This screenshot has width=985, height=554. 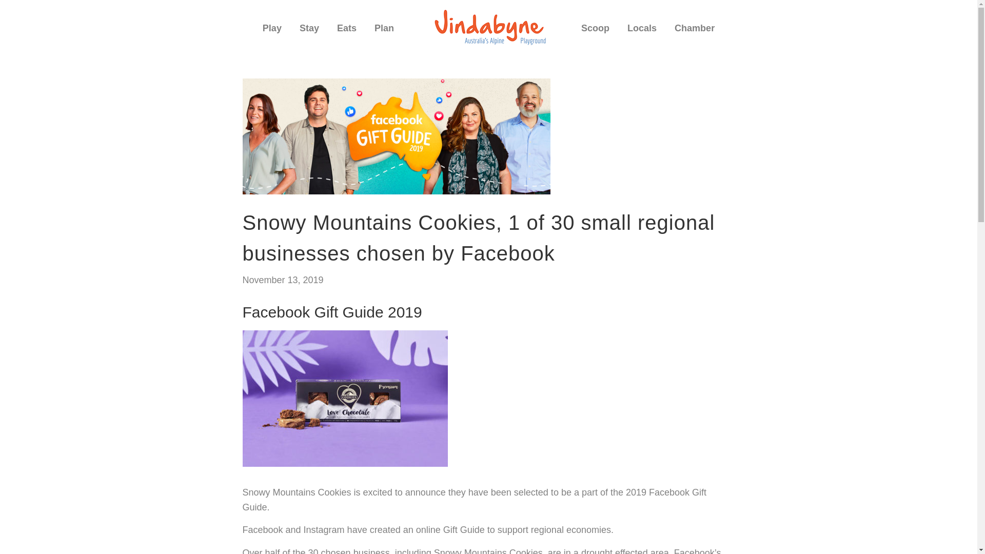 I want to click on Eats, so click(x=347, y=33).